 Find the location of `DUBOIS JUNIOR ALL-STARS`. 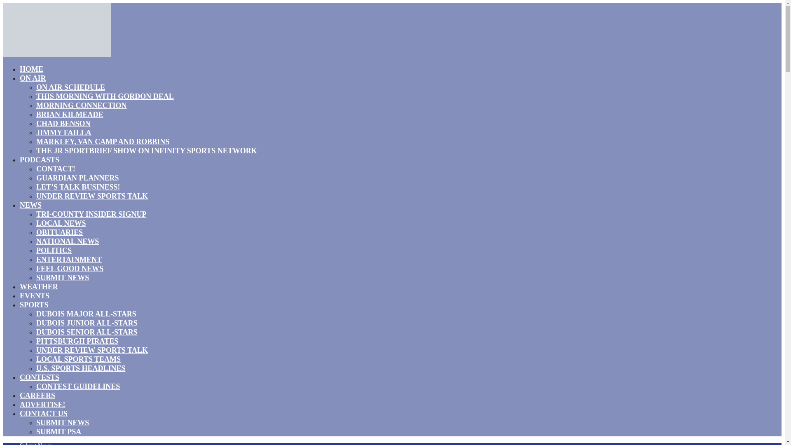

DUBOIS JUNIOR ALL-STARS is located at coordinates (87, 323).